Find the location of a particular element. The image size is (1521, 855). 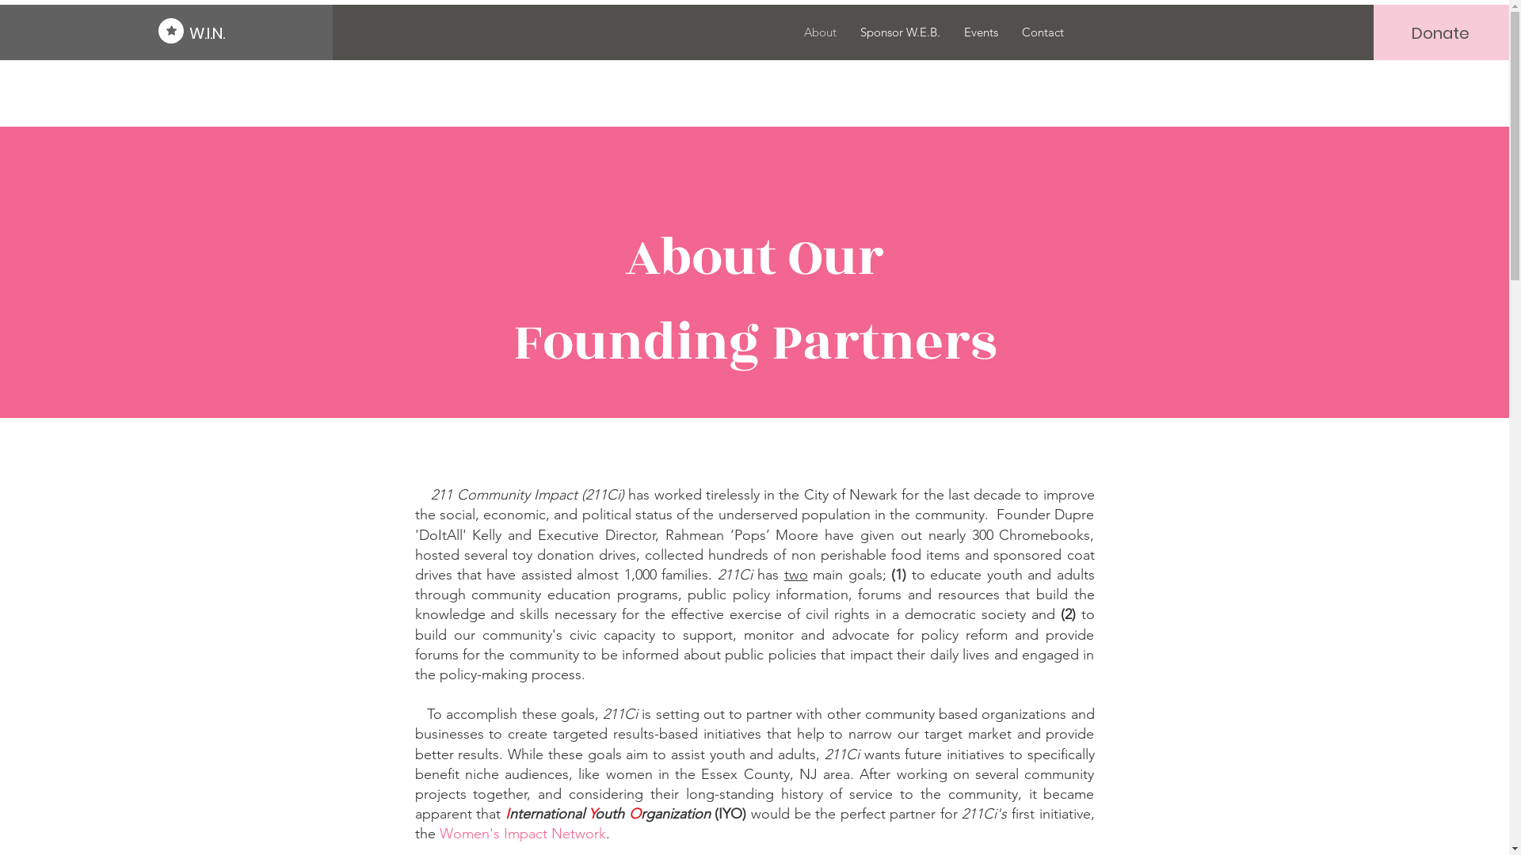

Sponsor W.E.B. is located at coordinates (900, 32).